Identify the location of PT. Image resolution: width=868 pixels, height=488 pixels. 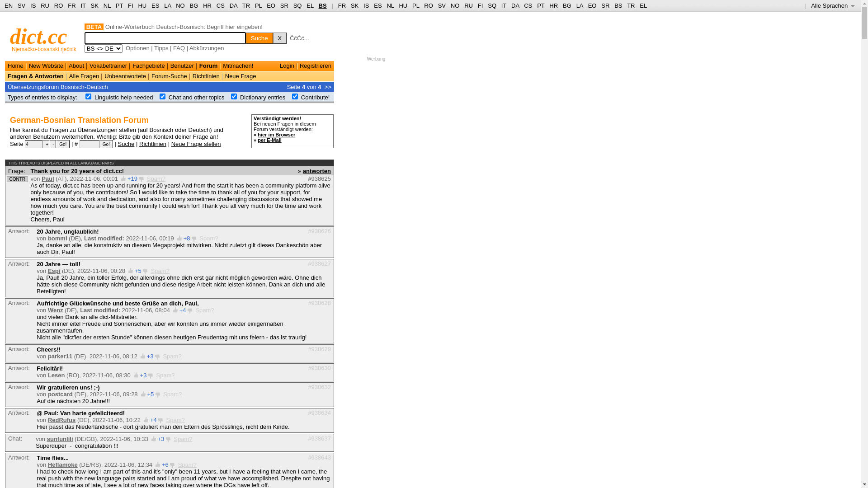
(541, 5).